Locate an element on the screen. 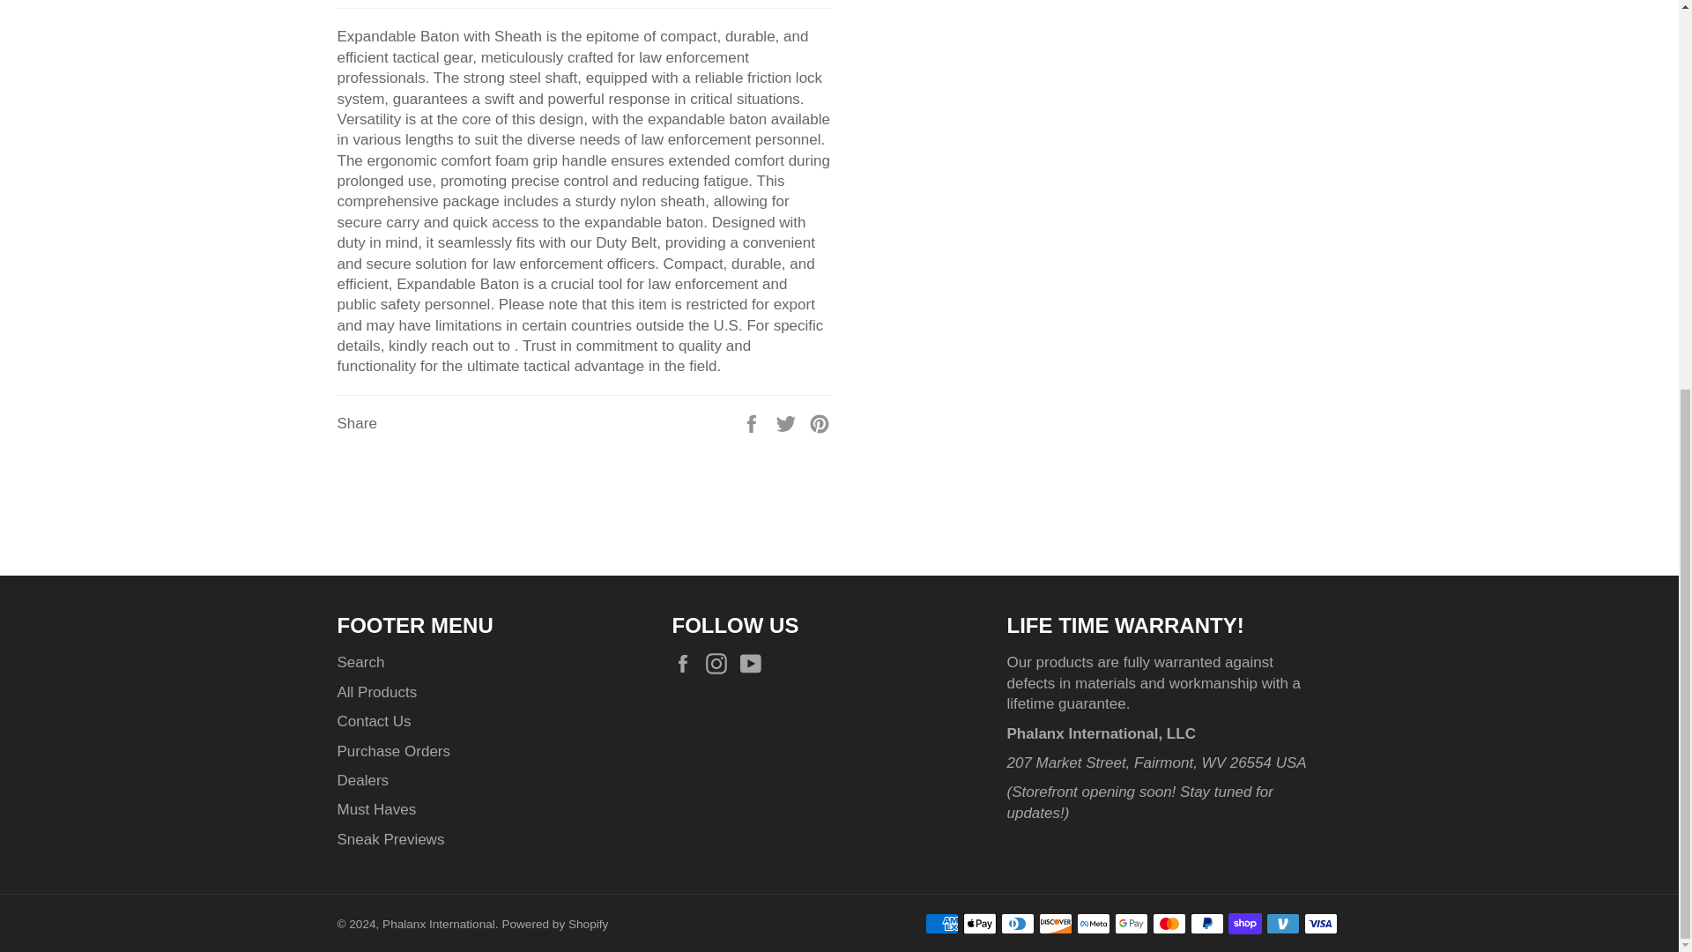 The width and height of the screenshot is (1692, 952). Phalanx International on Instagram is located at coordinates (721, 663).